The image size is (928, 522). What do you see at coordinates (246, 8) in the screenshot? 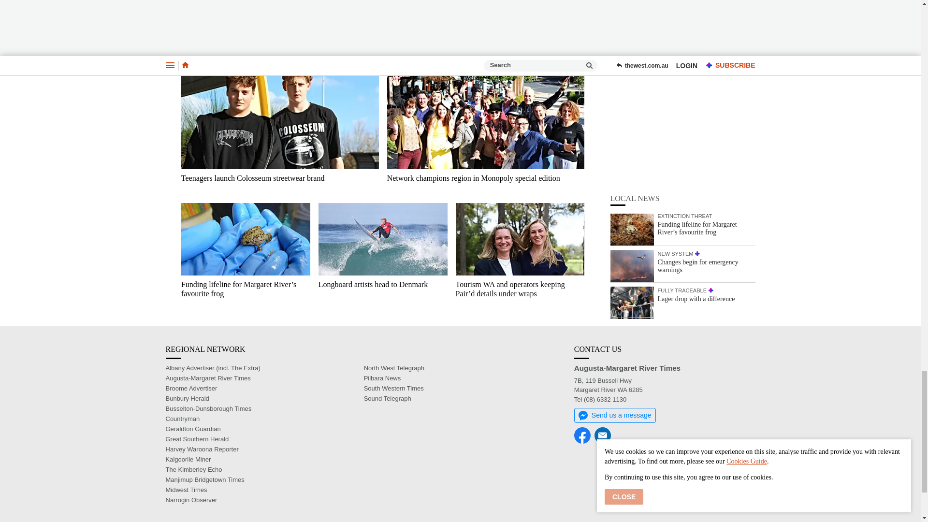
I see `Stan series Scrubland wants extras for Augusta film shoot` at bounding box center [246, 8].